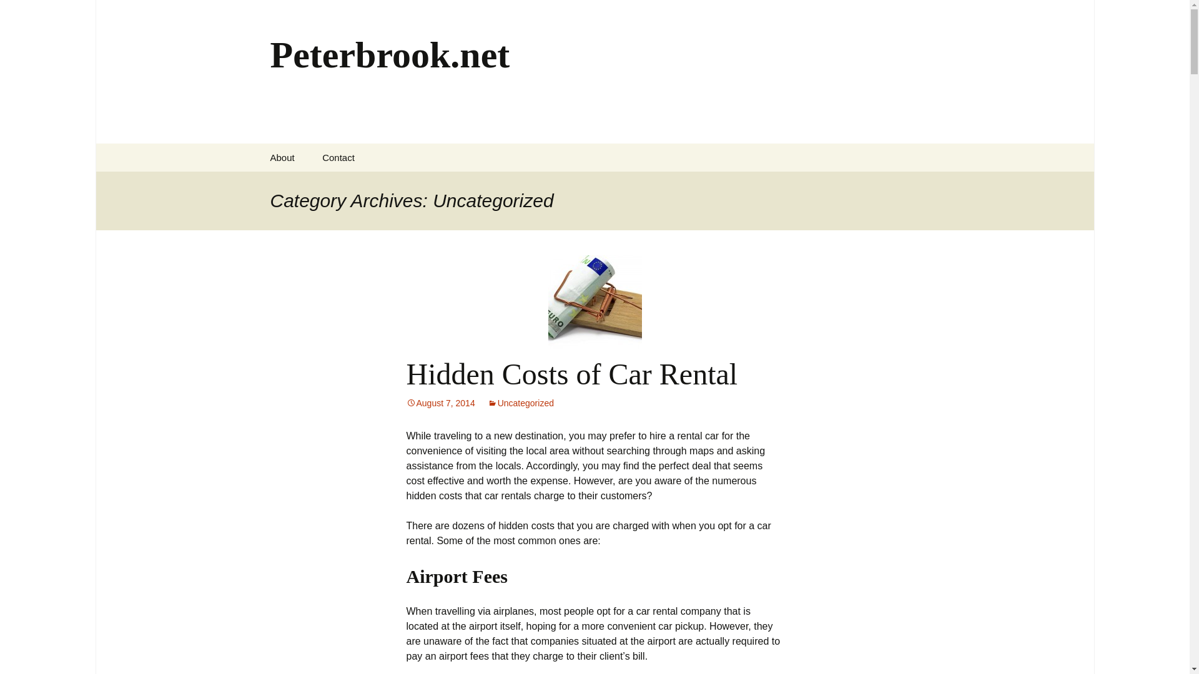  I want to click on Uncategorized, so click(521, 403).